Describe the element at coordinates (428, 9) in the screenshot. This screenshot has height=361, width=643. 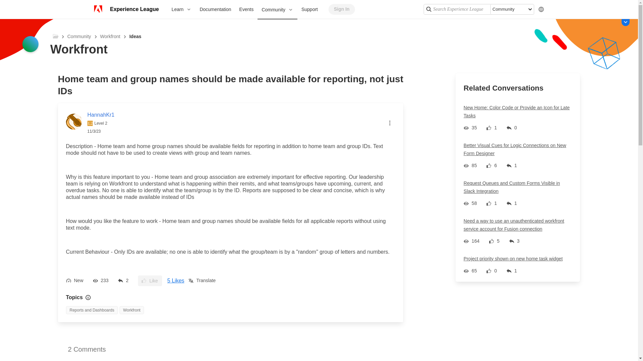
I see `Search` at that location.